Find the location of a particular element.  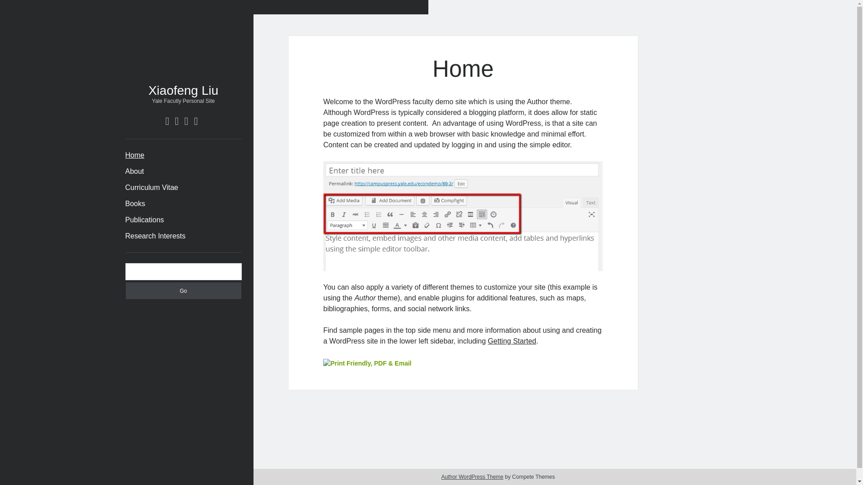

email is located at coordinates (195, 121).